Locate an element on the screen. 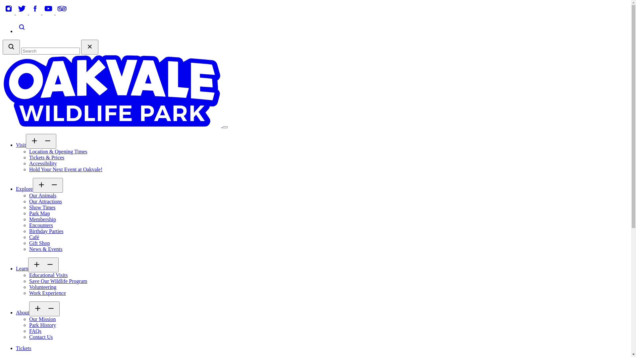  Our Animals is located at coordinates (43, 196).